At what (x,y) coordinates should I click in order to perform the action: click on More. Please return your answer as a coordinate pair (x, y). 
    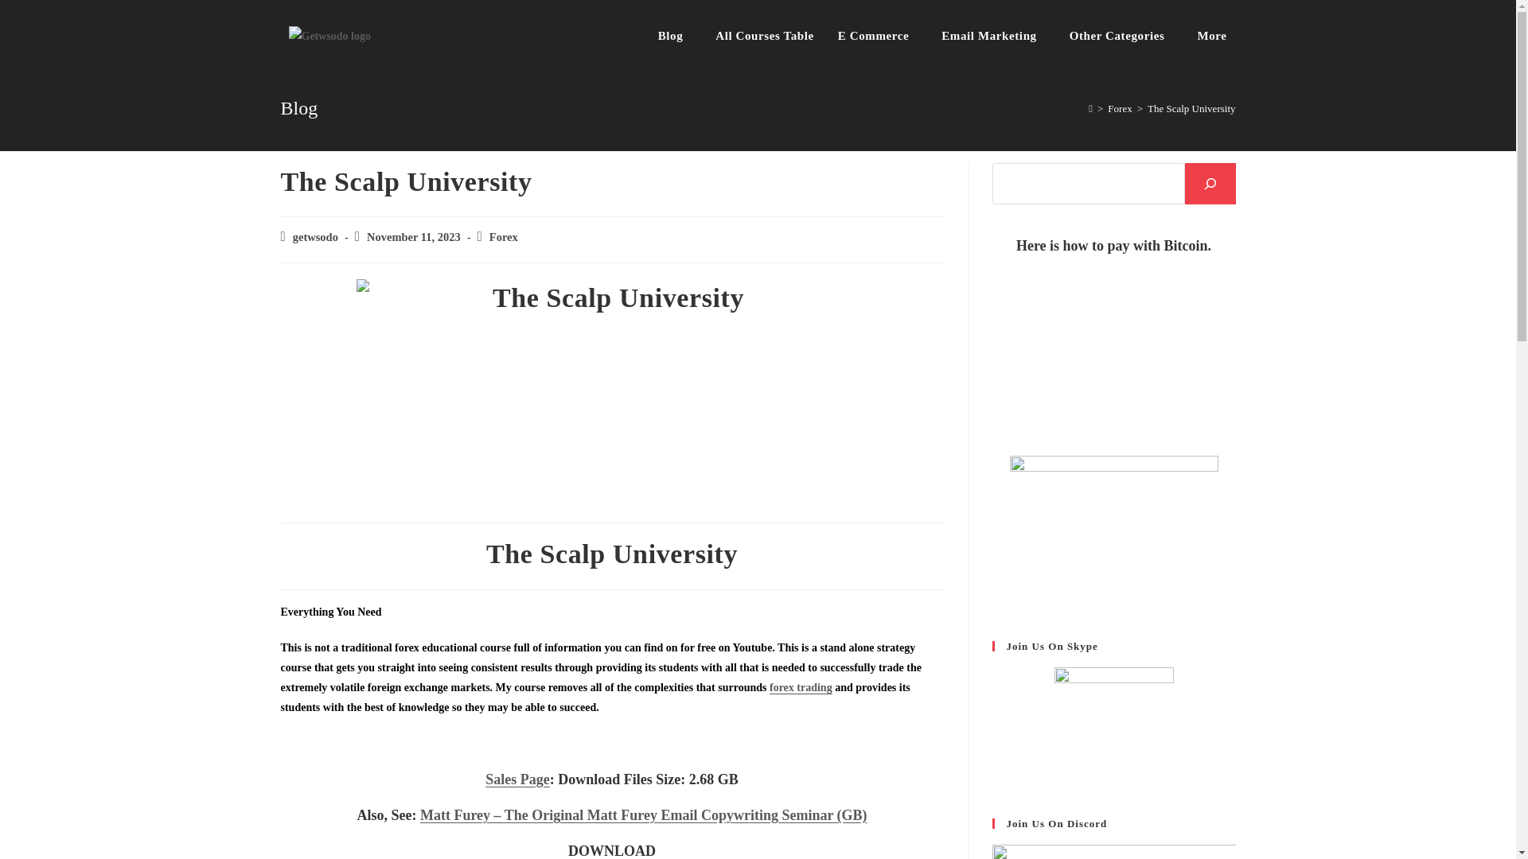
    Looking at the image, I should click on (1216, 36).